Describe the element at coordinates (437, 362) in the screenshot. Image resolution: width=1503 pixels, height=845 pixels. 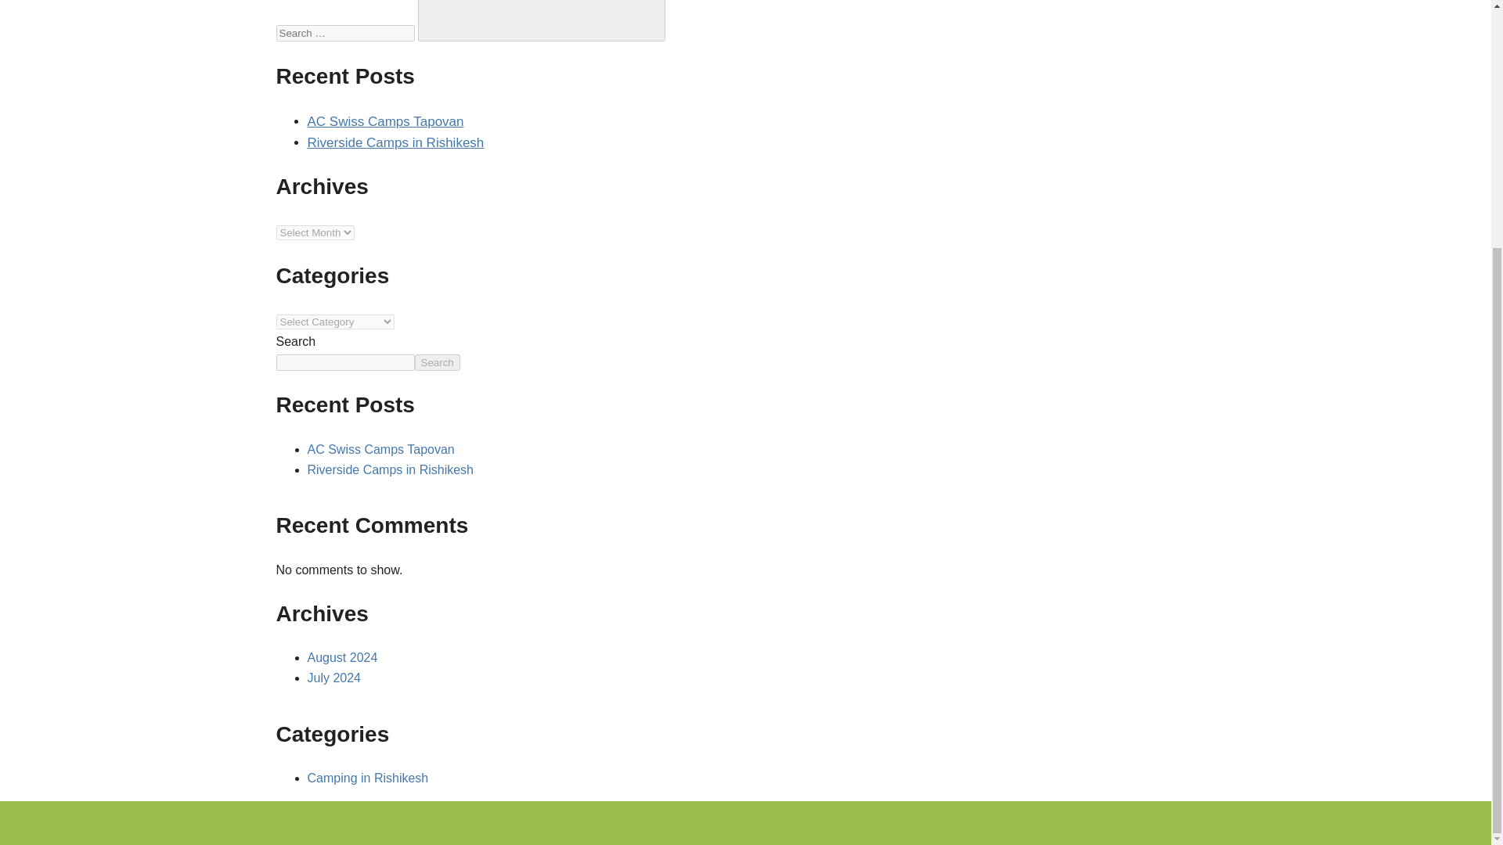
I see `Search` at that location.